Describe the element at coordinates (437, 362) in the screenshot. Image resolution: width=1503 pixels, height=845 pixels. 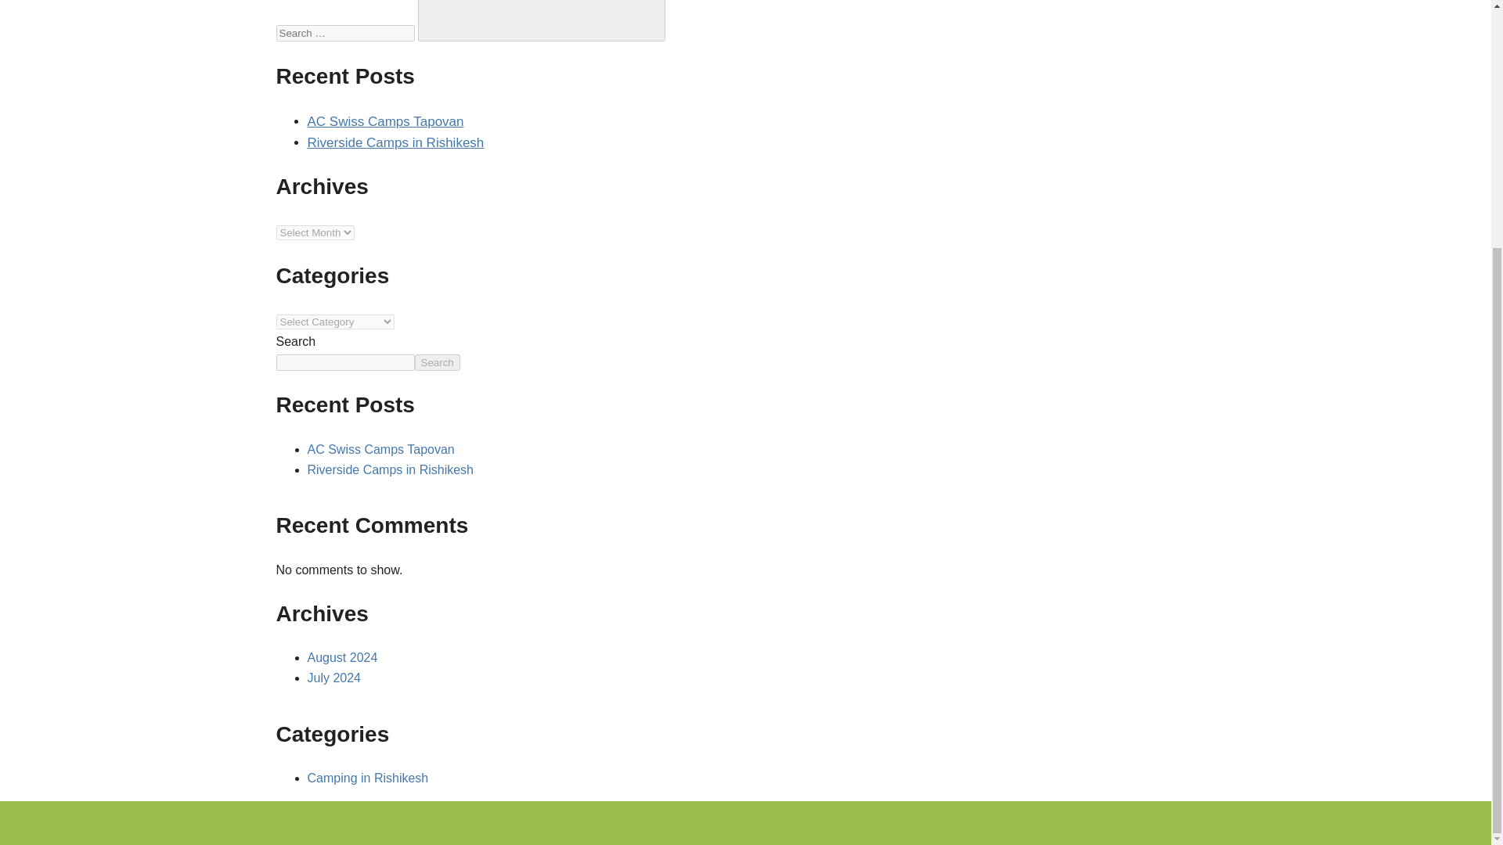
I see `Search` at that location.